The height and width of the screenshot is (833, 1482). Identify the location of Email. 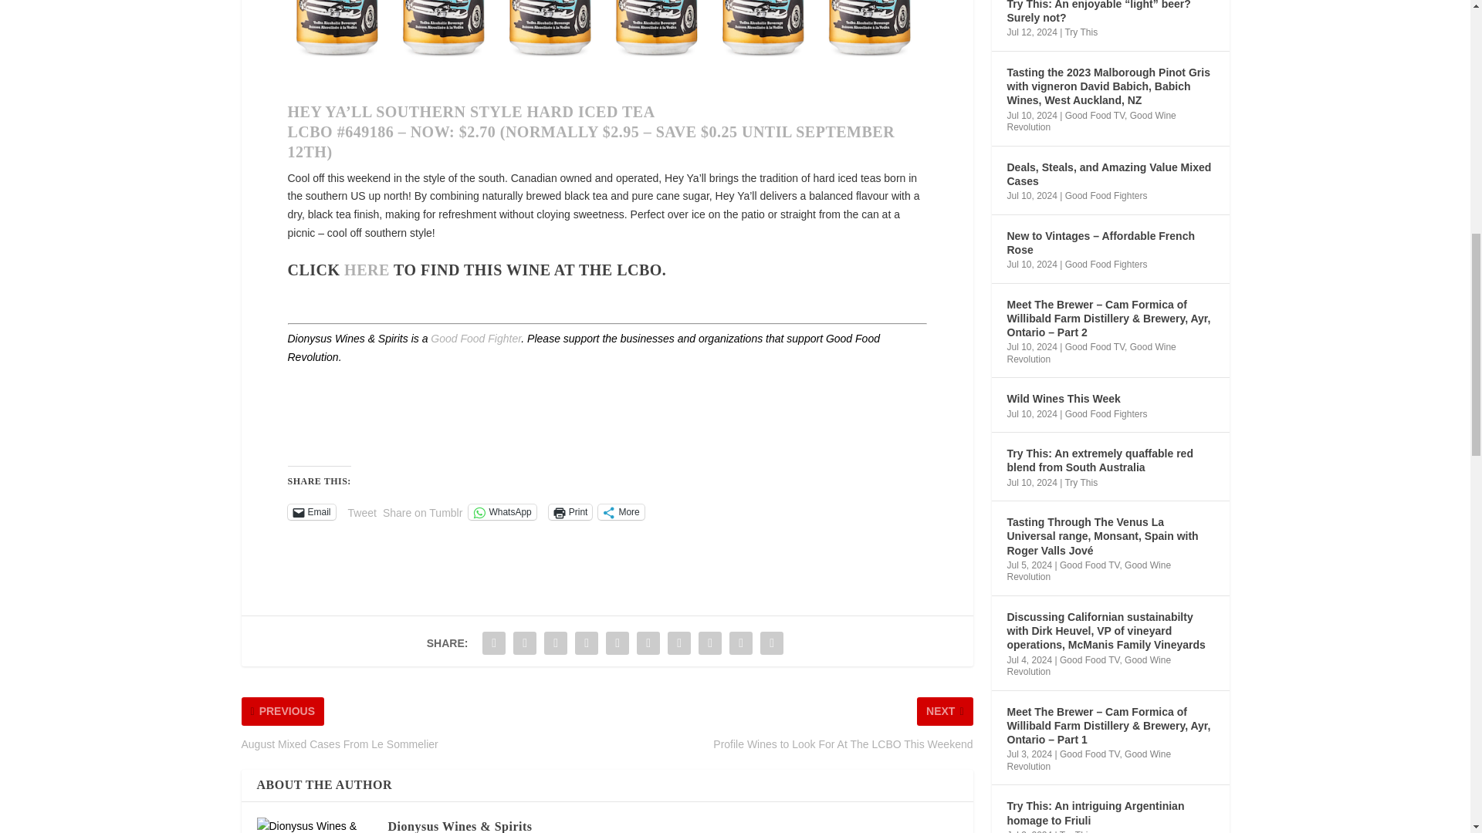
(310, 512).